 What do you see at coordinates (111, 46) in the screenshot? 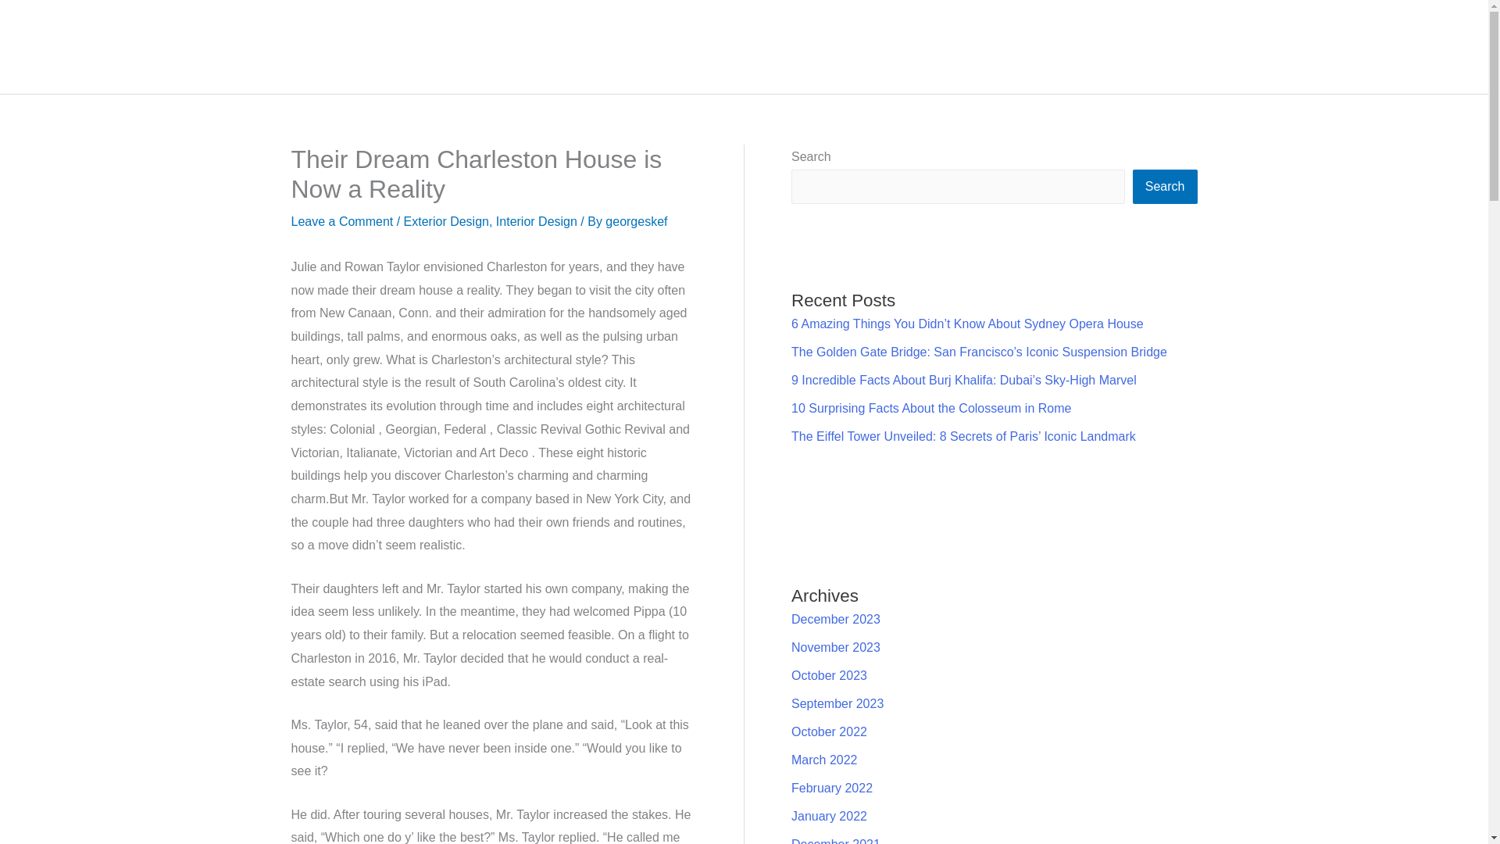
I see `Kids Next Door` at bounding box center [111, 46].